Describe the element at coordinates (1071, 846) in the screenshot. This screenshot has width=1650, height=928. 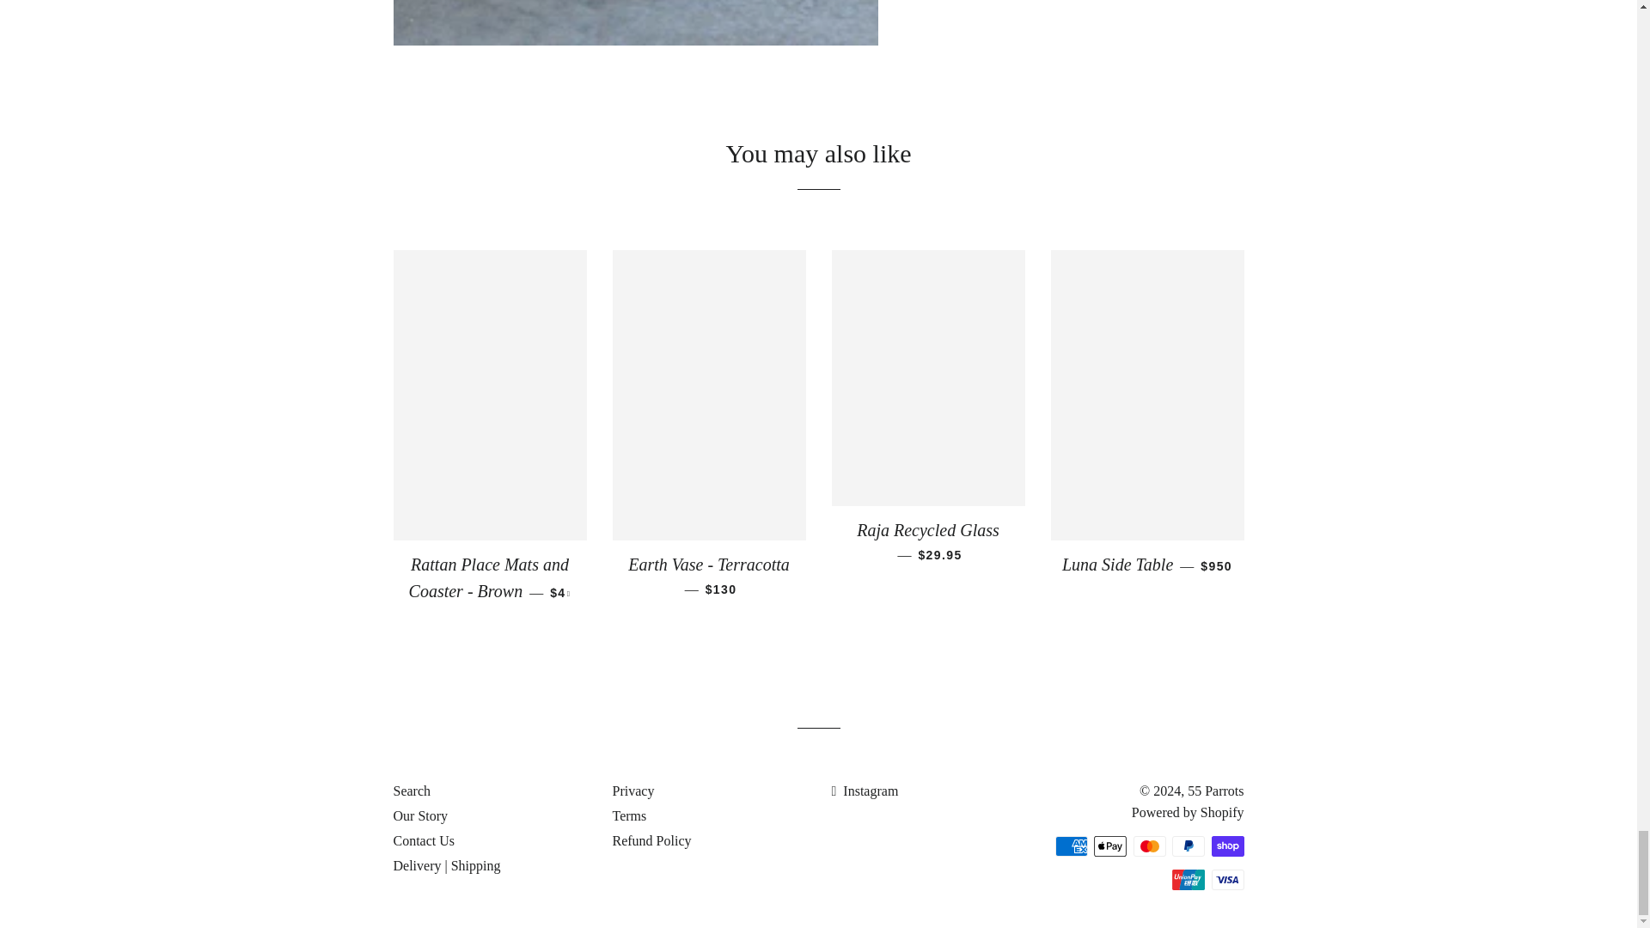
I see `American Express` at that location.